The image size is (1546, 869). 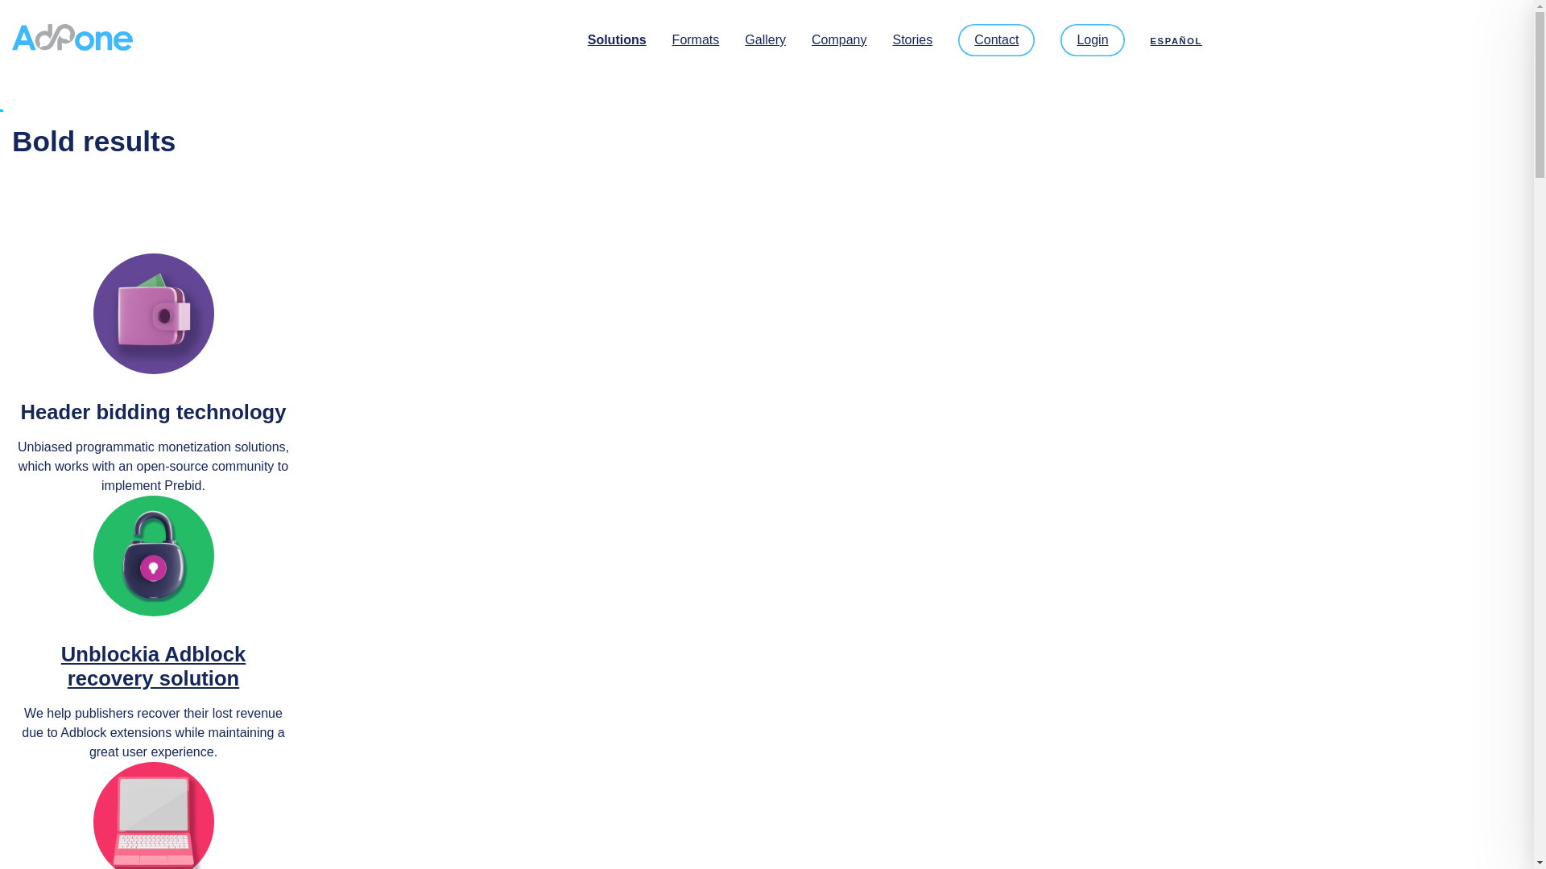 What do you see at coordinates (839, 39) in the screenshot?
I see `Company` at bounding box center [839, 39].